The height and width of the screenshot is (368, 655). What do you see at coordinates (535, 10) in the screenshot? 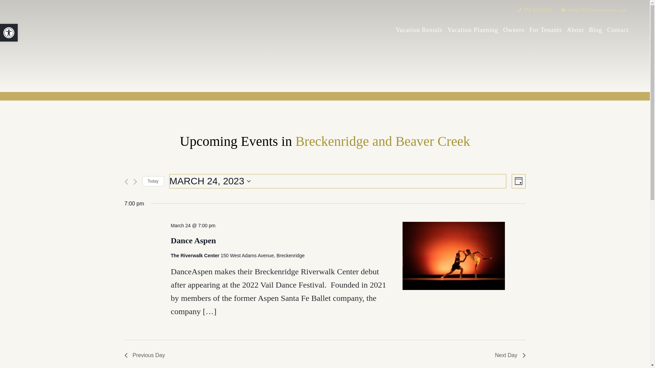
I see `970-423-6425` at bounding box center [535, 10].